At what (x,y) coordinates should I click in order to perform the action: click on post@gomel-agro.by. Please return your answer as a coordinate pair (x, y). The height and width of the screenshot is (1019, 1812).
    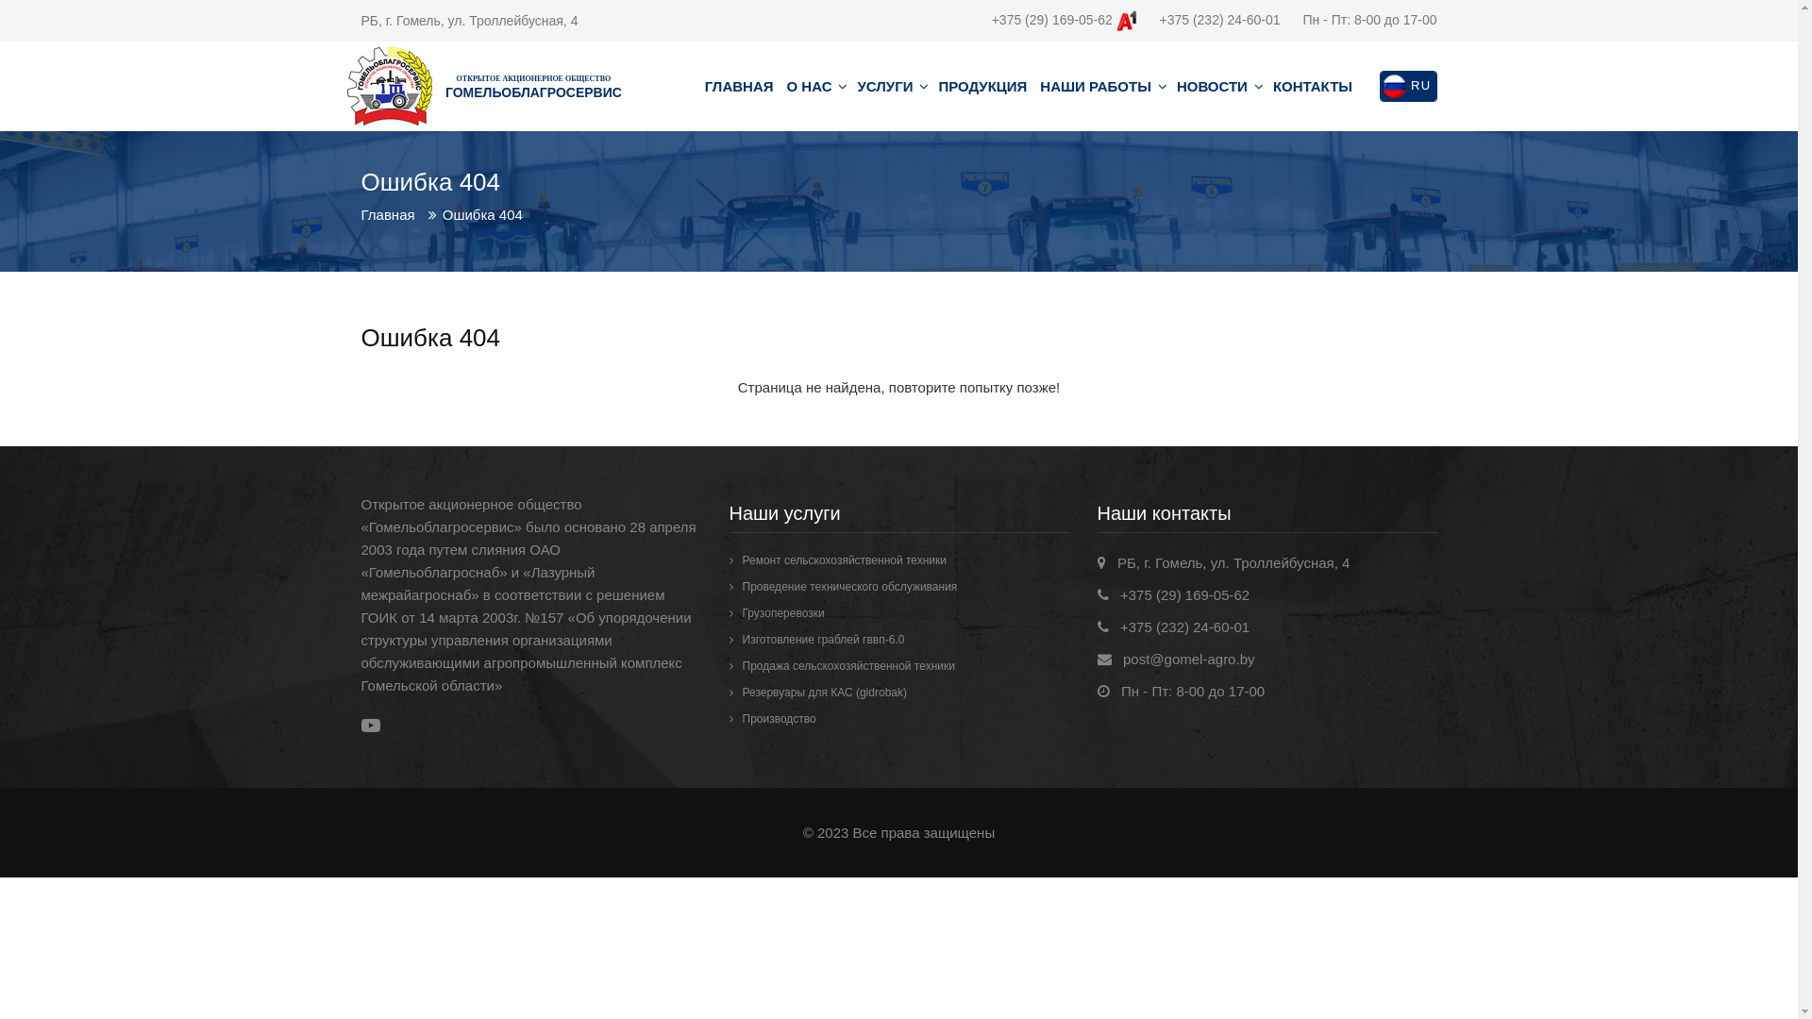
    Looking at the image, I should click on (1189, 659).